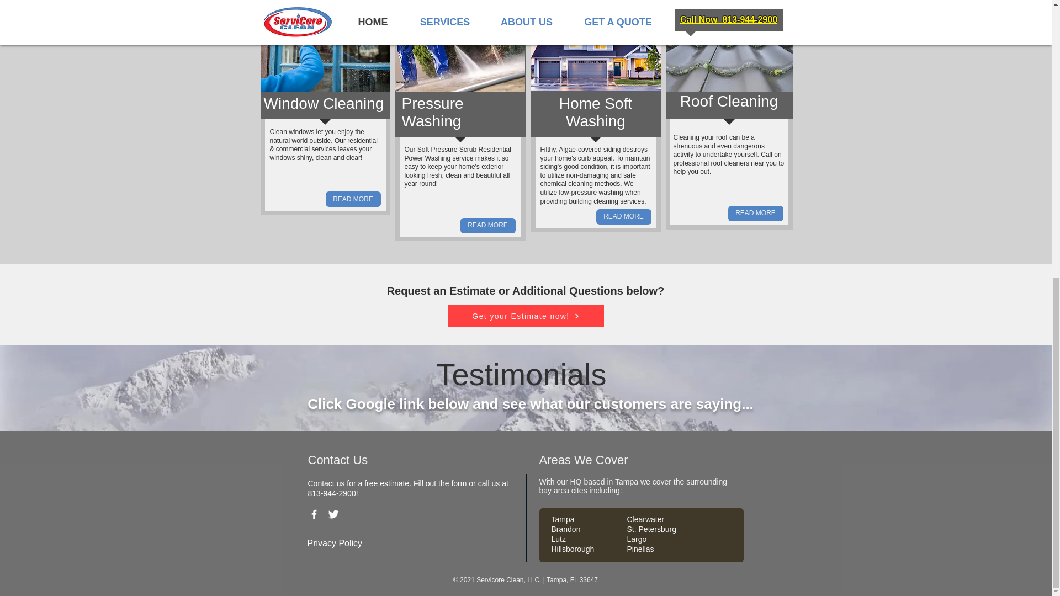  Describe the element at coordinates (353, 199) in the screenshot. I see `READ MORE` at that location.